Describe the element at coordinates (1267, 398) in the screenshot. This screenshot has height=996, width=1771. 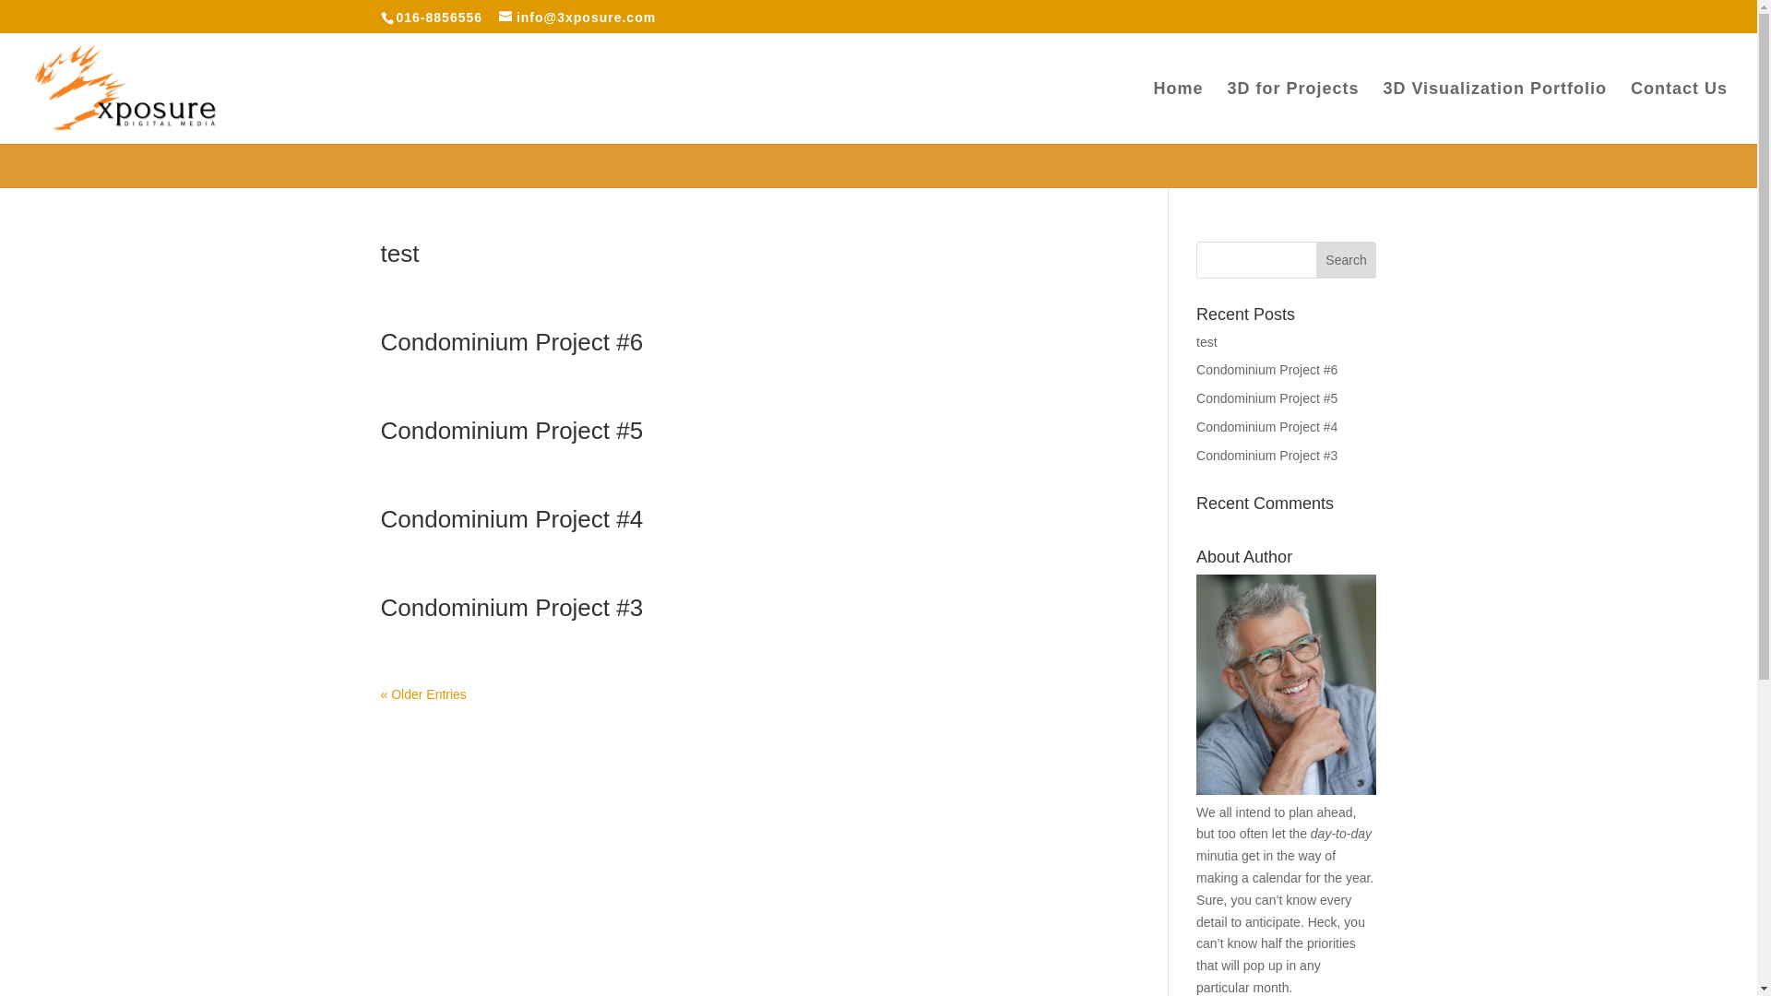
I see `Condominium Project #5` at that location.